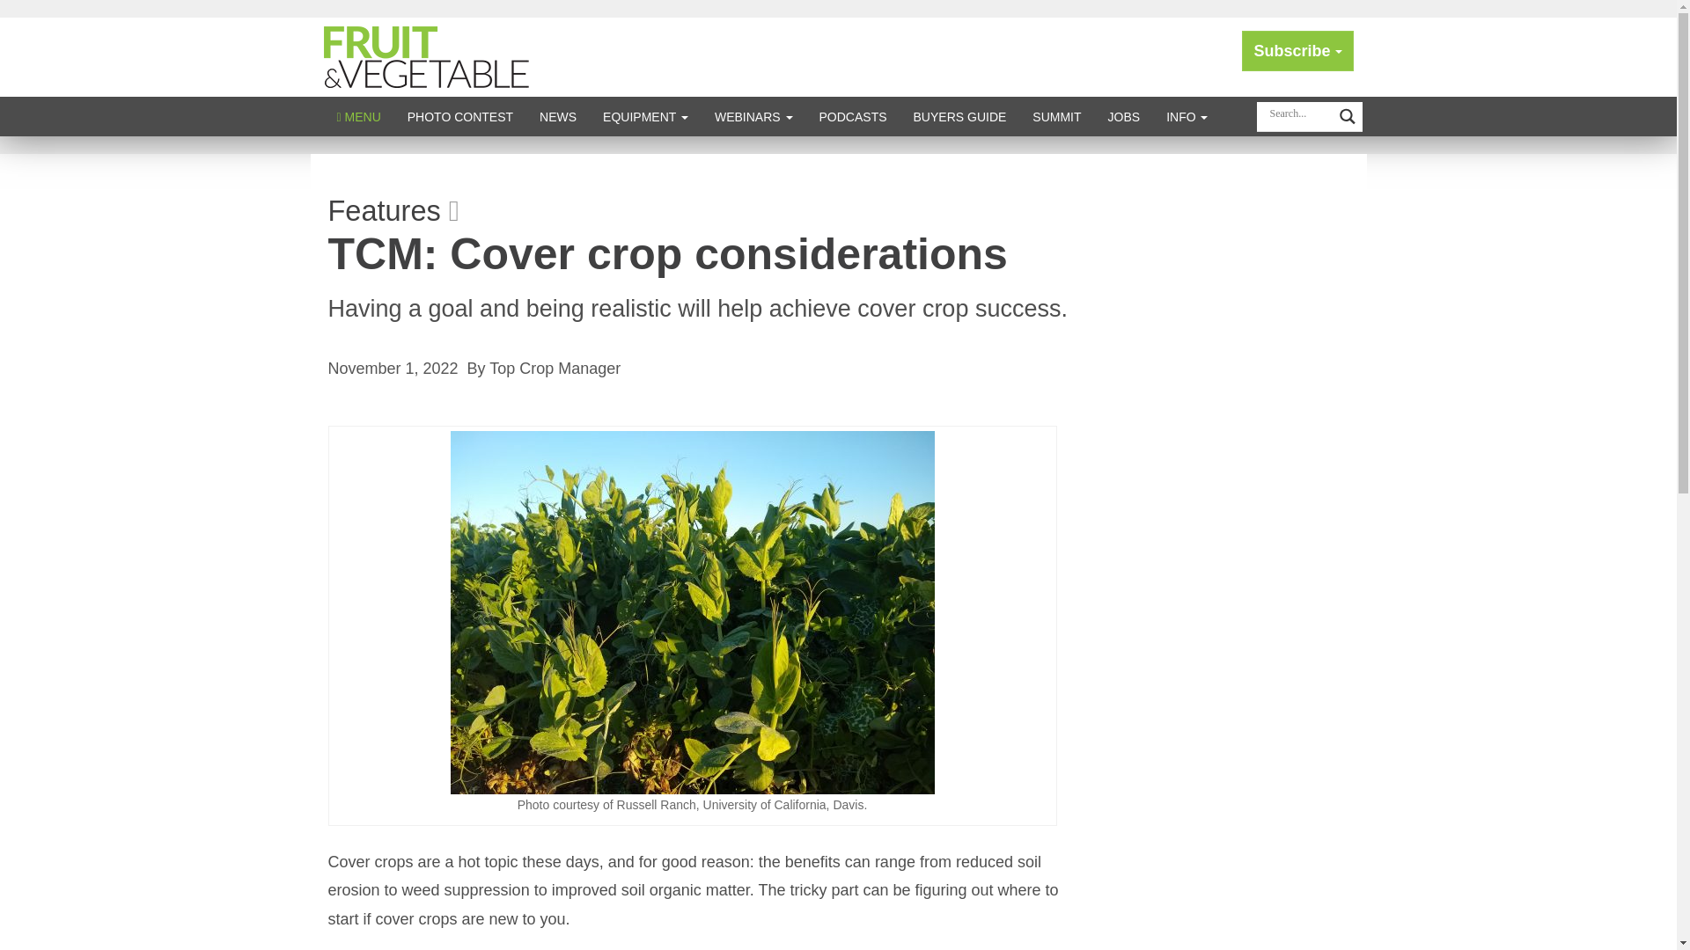 The height and width of the screenshot is (950, 1690). I want to click on NEWS, so click(558, 116).